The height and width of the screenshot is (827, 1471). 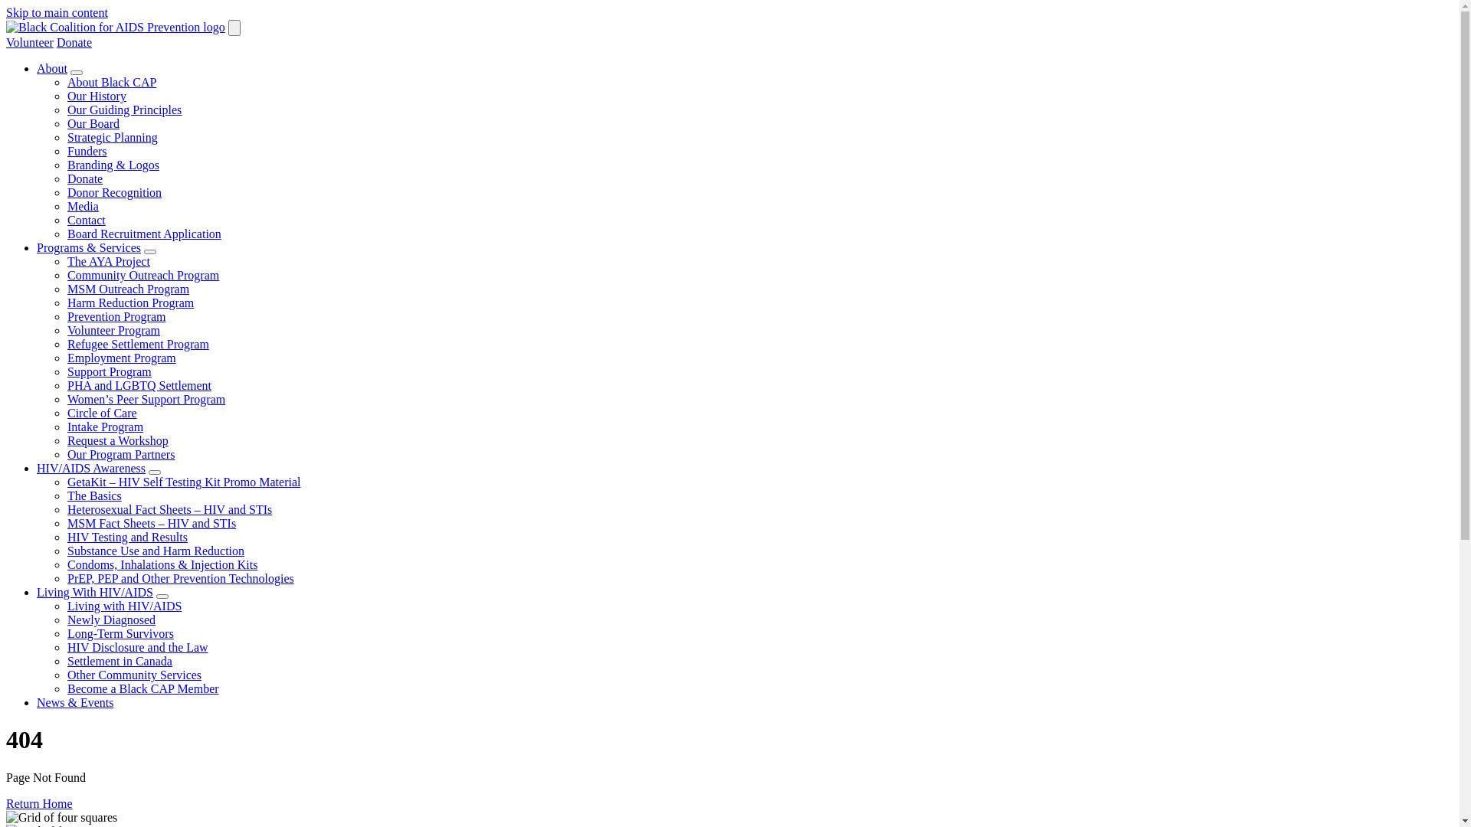 I want to click on Living with HIV/AIDS, so click(x=124, y=606).